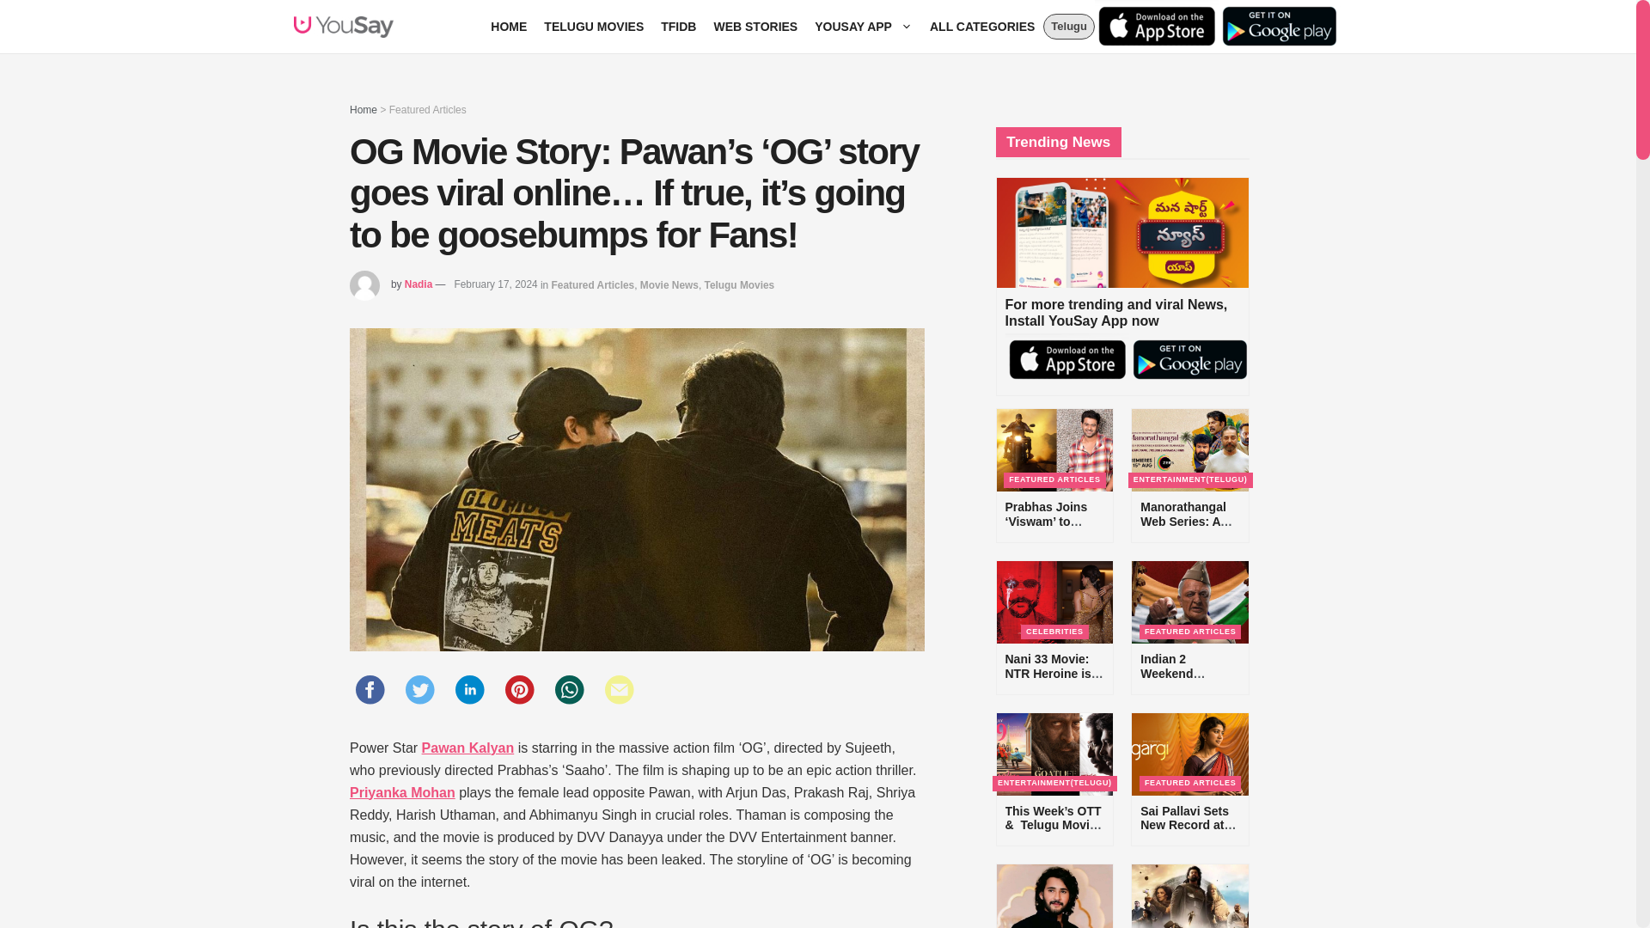 This screenshot has width=1650, height=928. Describe the element at coordinates (1121, 287) in the screenshot. I see `For more trending and viral News, Install YouSay App now` at that location.